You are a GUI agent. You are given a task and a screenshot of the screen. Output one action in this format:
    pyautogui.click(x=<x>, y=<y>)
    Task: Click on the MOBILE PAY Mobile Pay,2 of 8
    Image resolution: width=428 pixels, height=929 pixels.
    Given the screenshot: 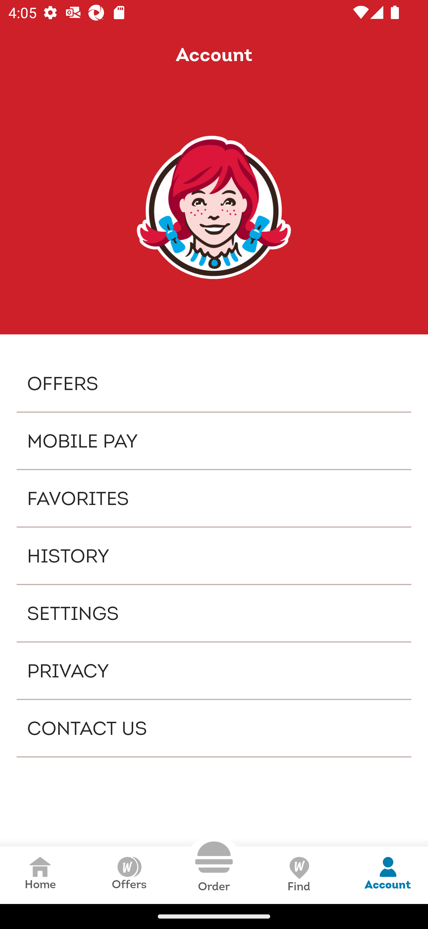 What is the action you would take?
    pyautogui.click(x=214, y=441)
    